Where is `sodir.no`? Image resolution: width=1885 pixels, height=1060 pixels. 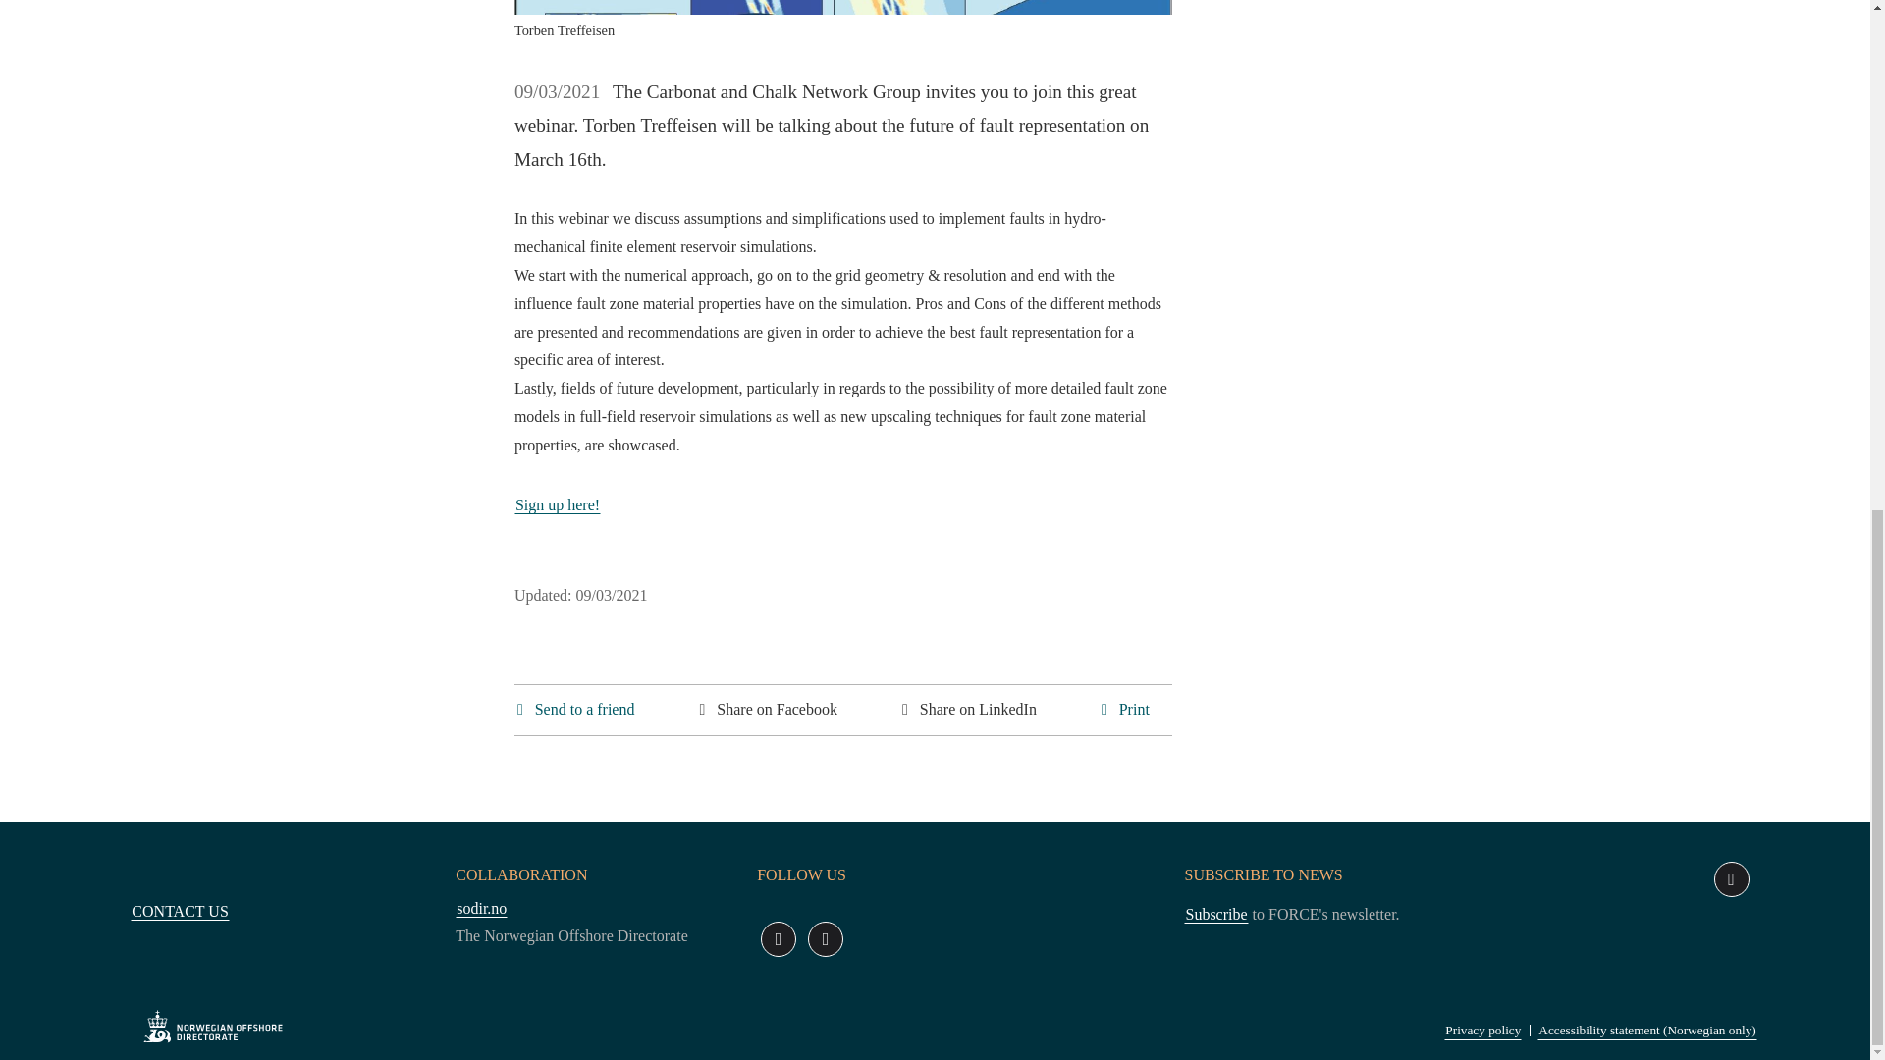 sodir.no is located at coordinates (481, 908).